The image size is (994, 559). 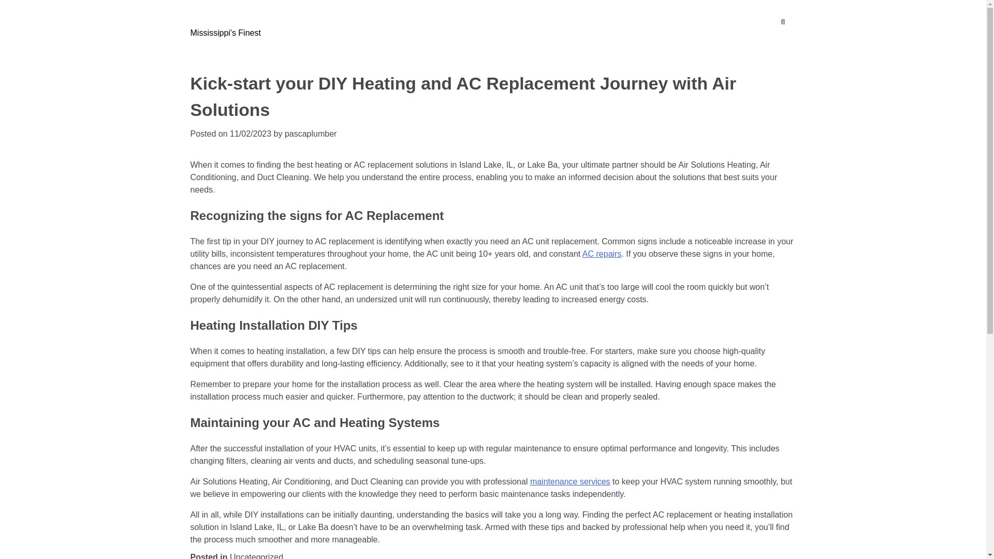 I want to click on Search, so click(x=764, y=49).